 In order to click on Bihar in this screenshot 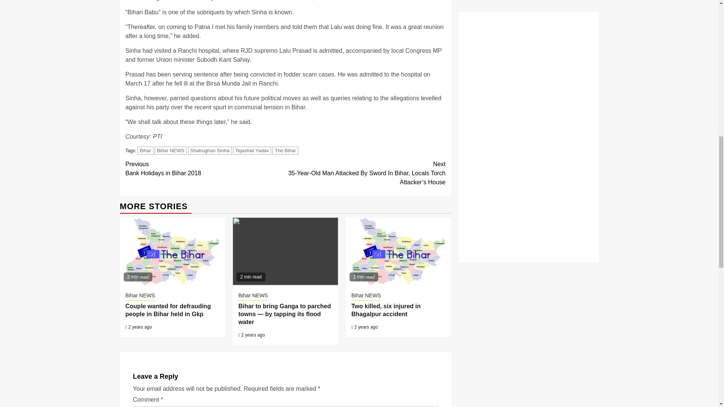, I will do `click(146, 150)`.